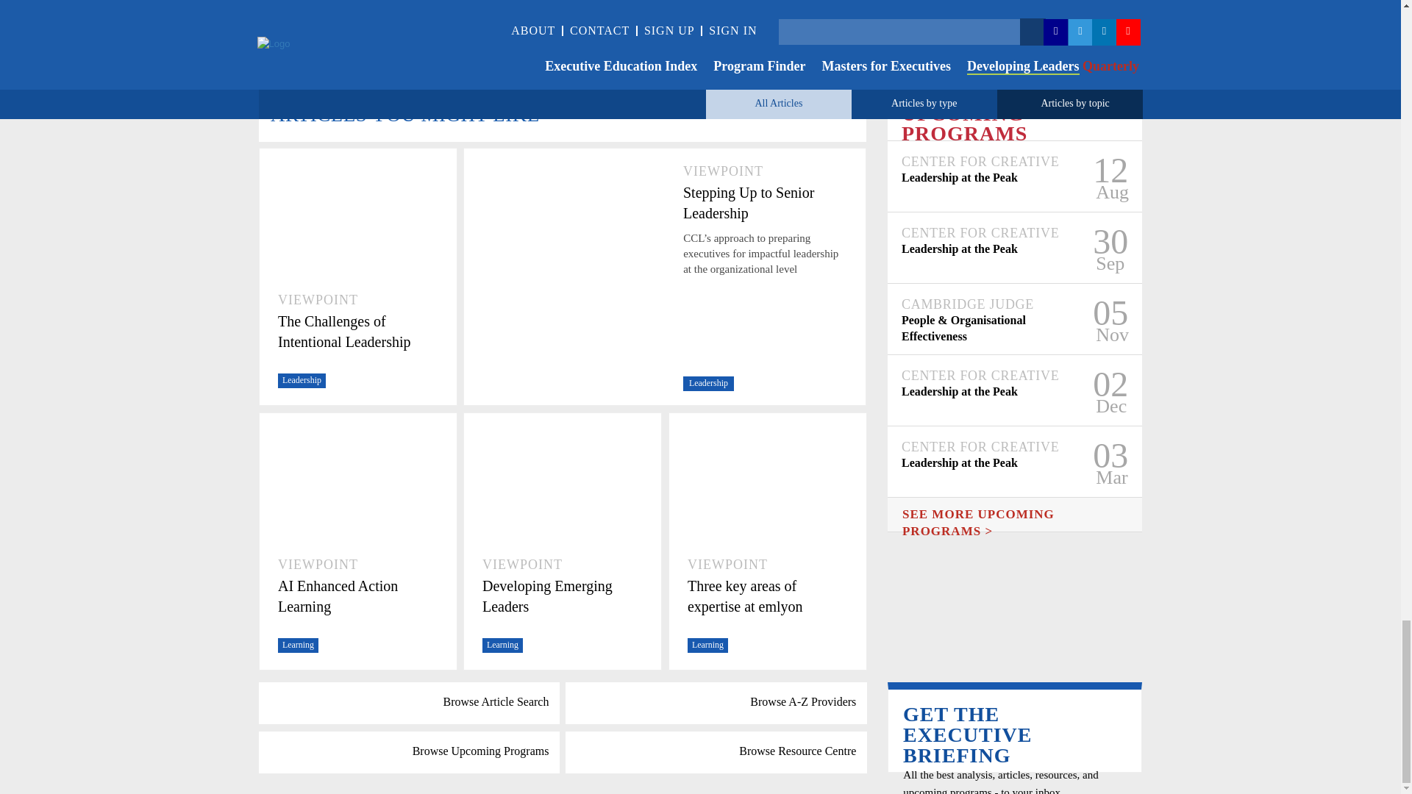 The width and height of the screenshot is (1412, 794). What do you see at coordinates (562, 596) in the screenshot?
I see `Developing Emerging Leaders` at bounding box center [562, 596].